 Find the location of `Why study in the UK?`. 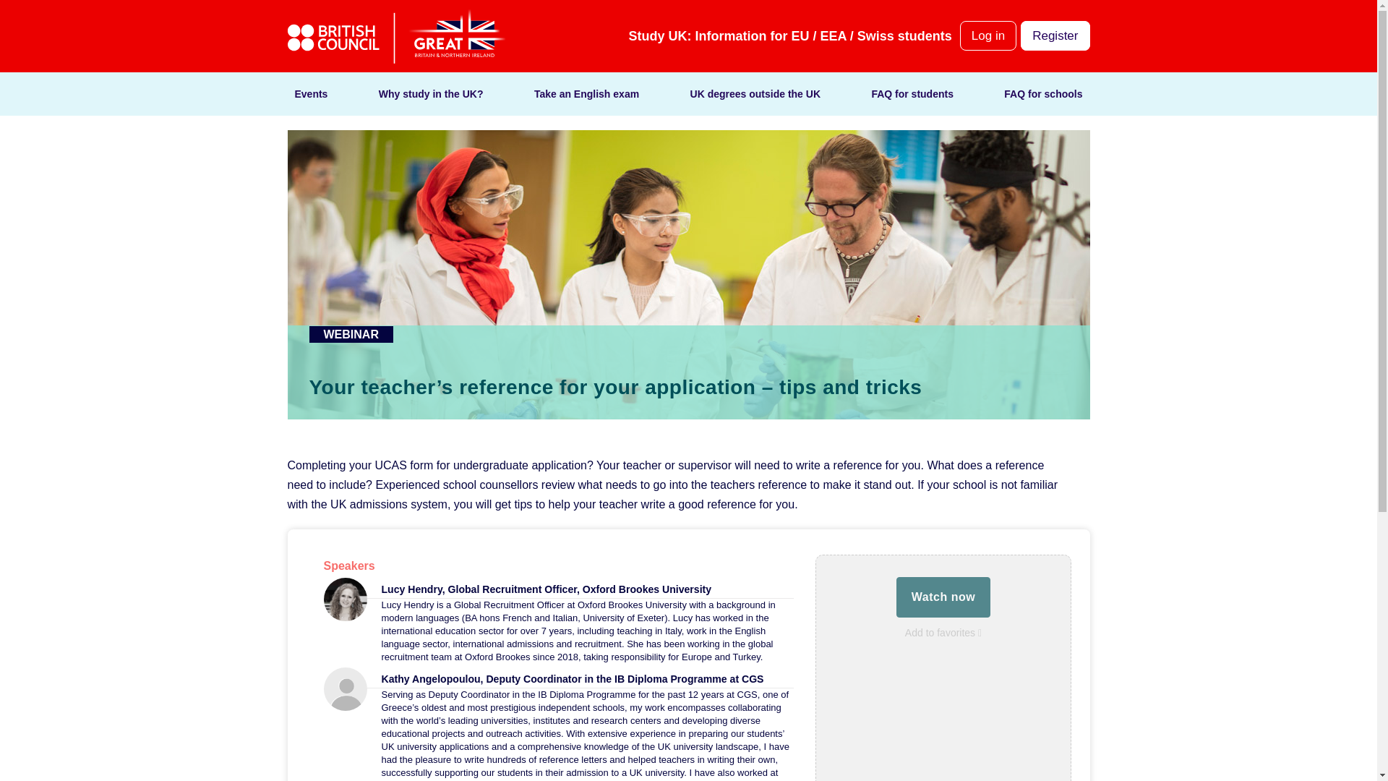

Why study in the UK? is located at coordinates (431, 94).